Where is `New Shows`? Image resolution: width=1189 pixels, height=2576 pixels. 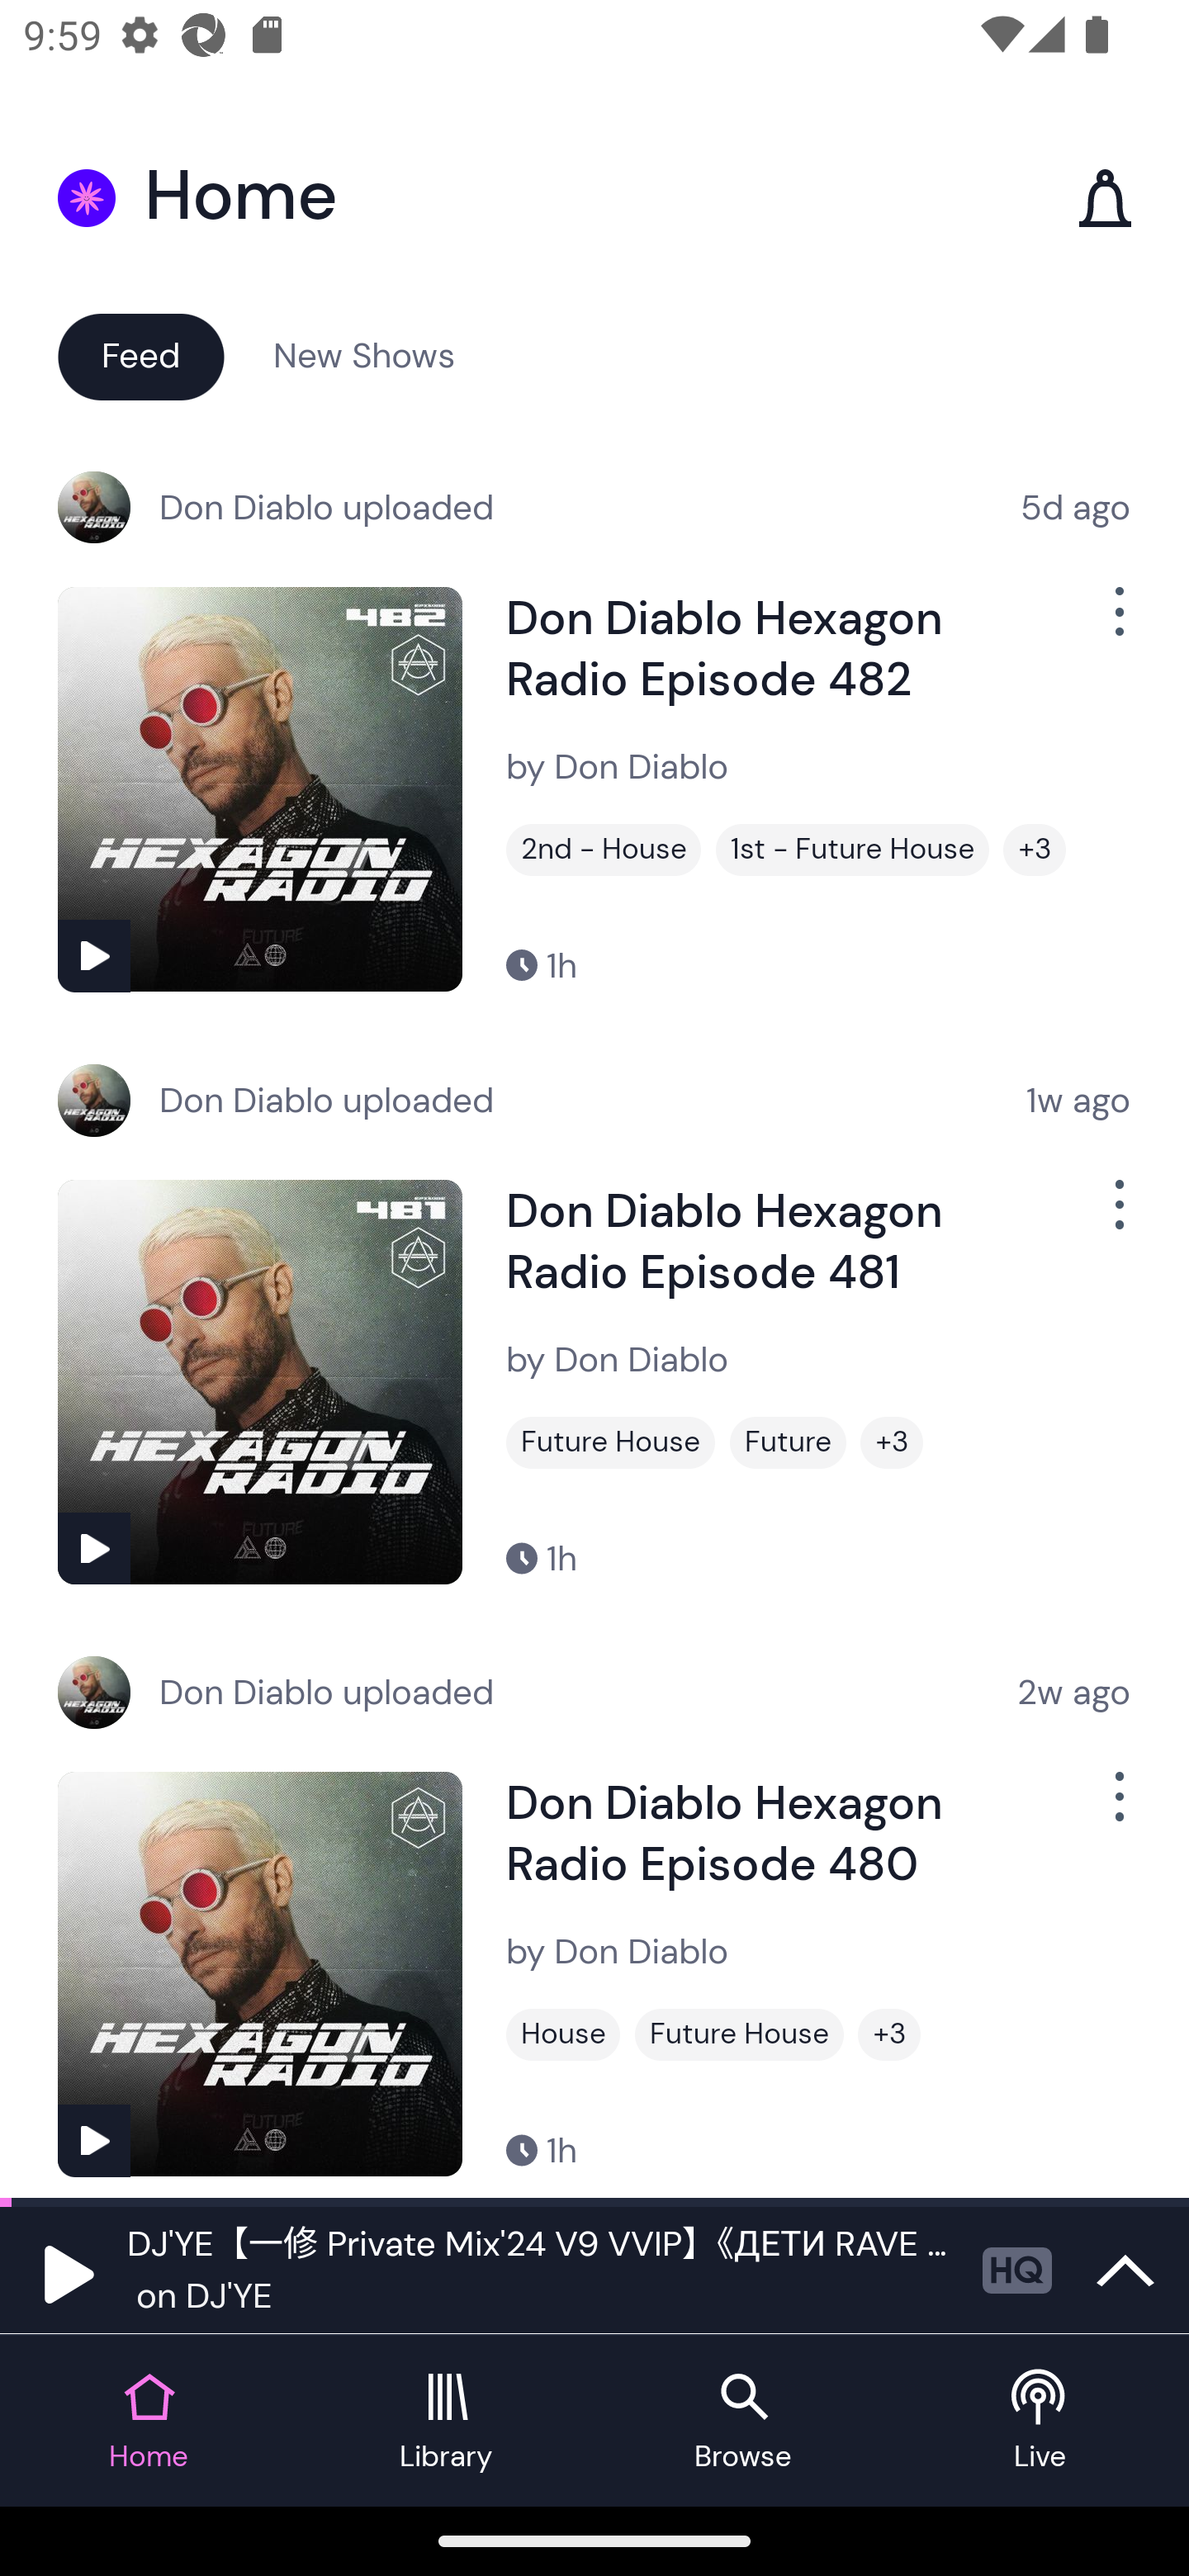 New Shows is located at coordinates (364, 355).